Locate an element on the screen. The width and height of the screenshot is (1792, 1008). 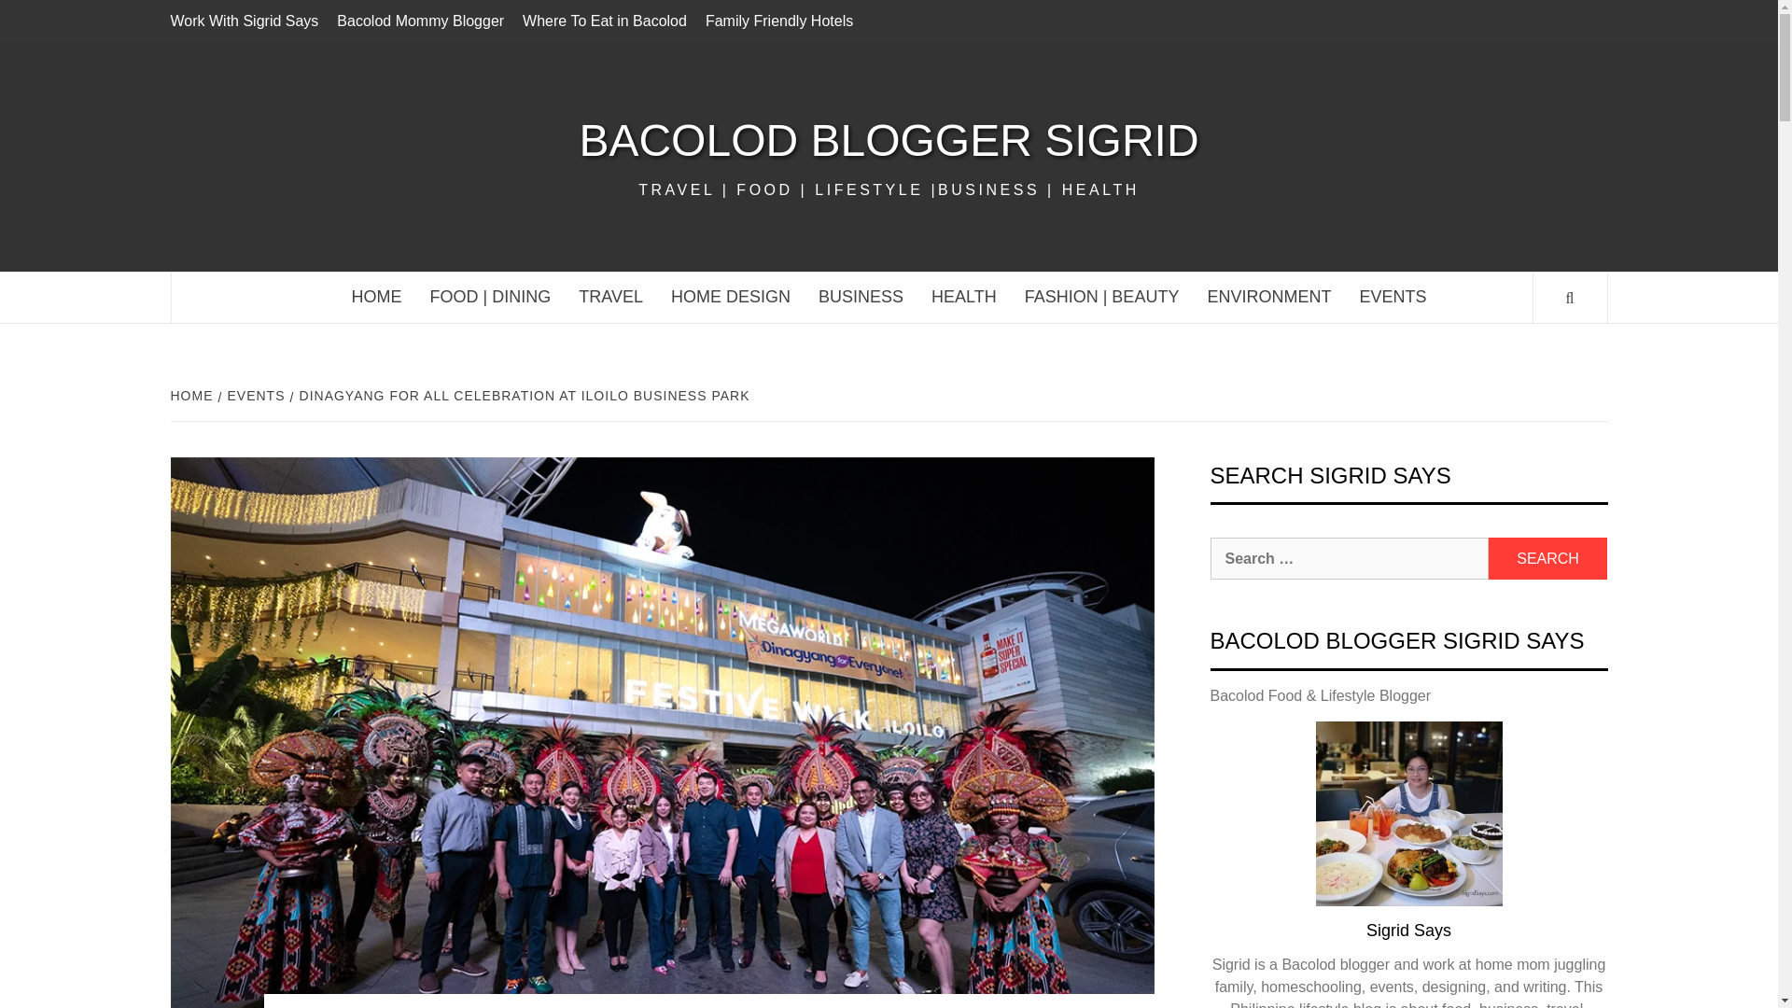
Bacolod Mommy Blogger is located at coordinates (420, 21).